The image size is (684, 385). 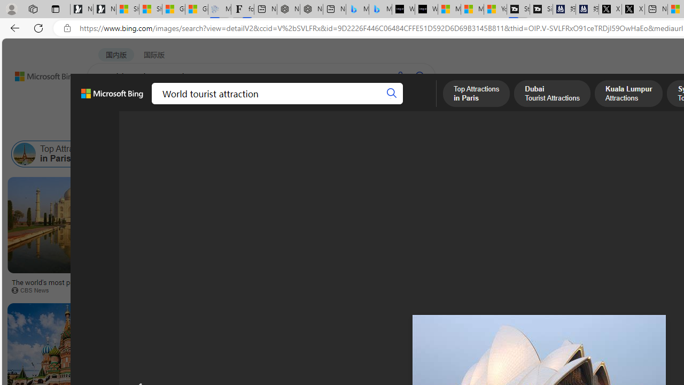 What do you see at coordinates (245, 104) in the screenshot?
I see `VIDEOS` at bounding box center [245, 104].